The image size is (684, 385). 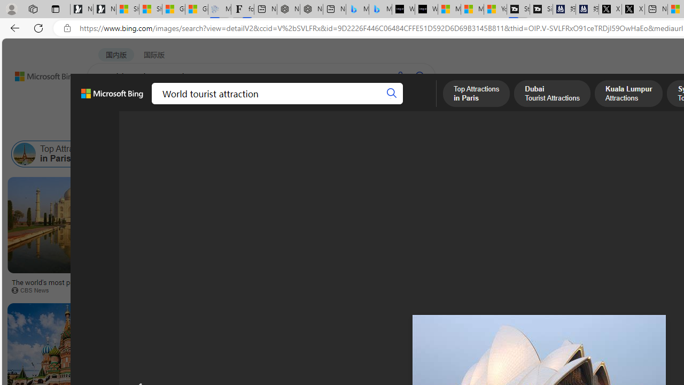 What do you see at coordinates (245, 104) in the screenshot?
I see `VIDEOS` at bounding box center [245, 104].